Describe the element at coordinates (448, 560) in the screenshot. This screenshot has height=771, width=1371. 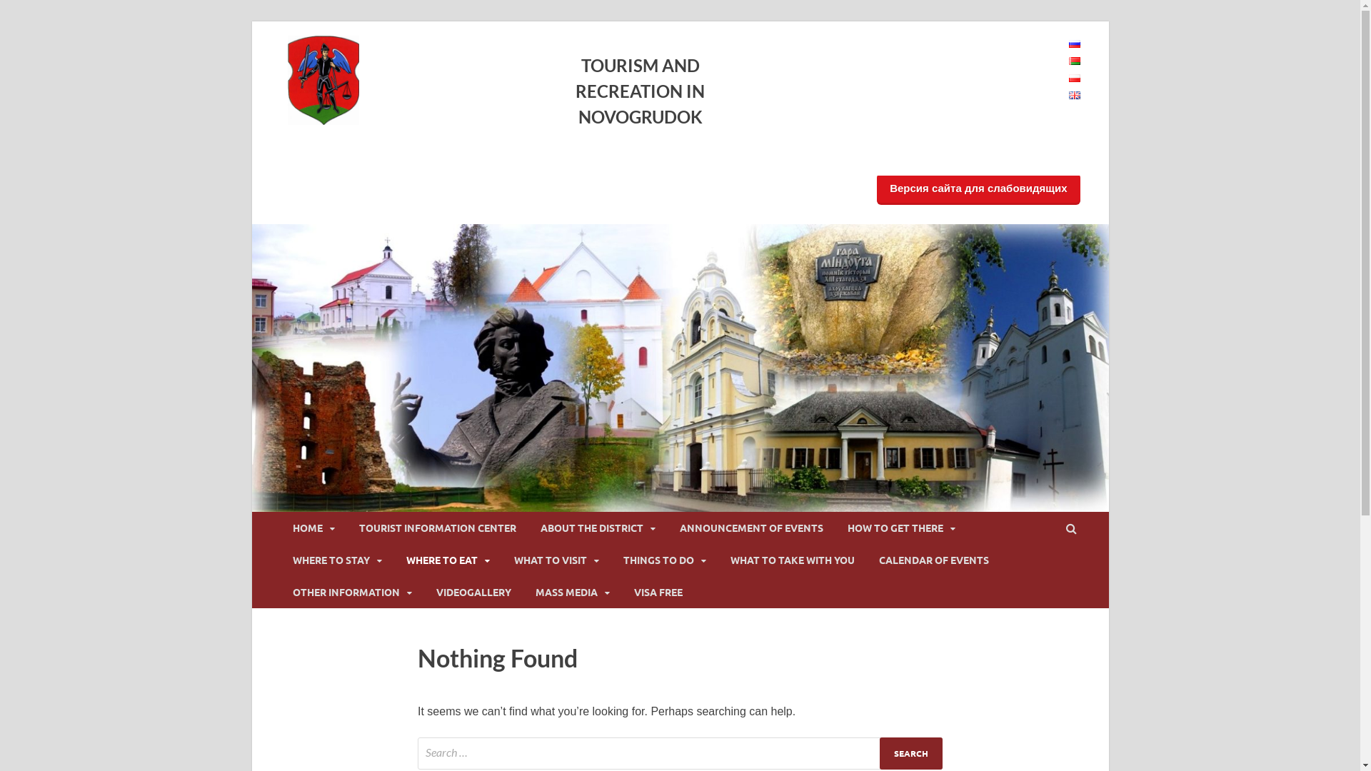
I see `WHERE TO EAT` at that location.